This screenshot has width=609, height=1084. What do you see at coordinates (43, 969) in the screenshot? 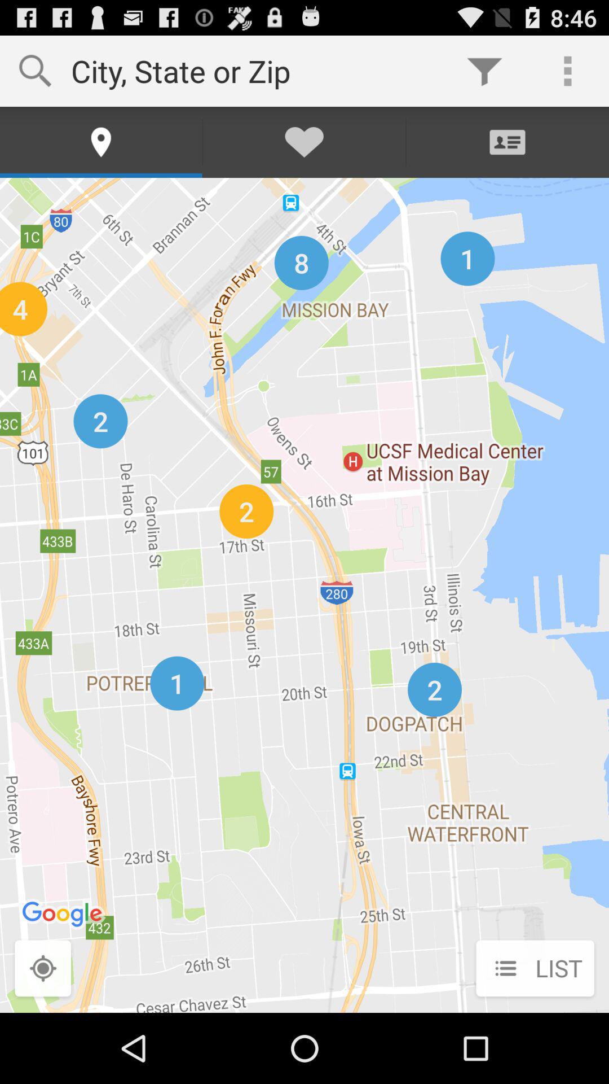
I see `click item to the left of list button` at bounding box center [43, 969].